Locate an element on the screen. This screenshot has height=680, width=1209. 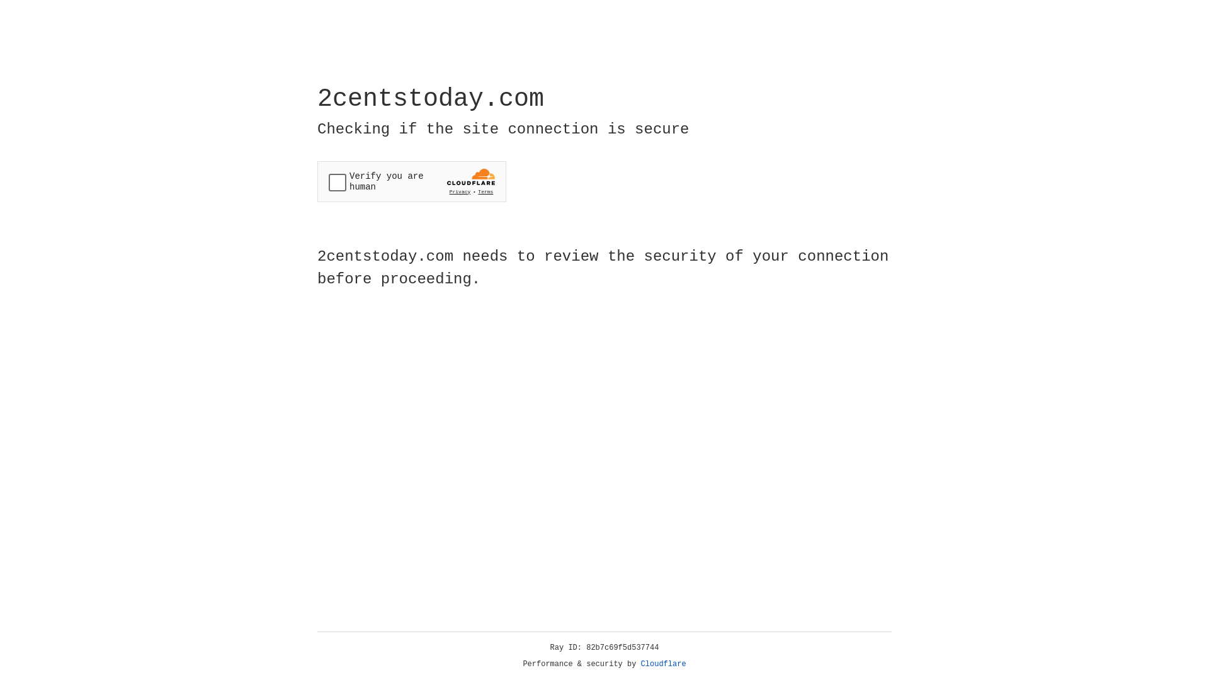
Cloudflare is located at coordinates (664, 664).